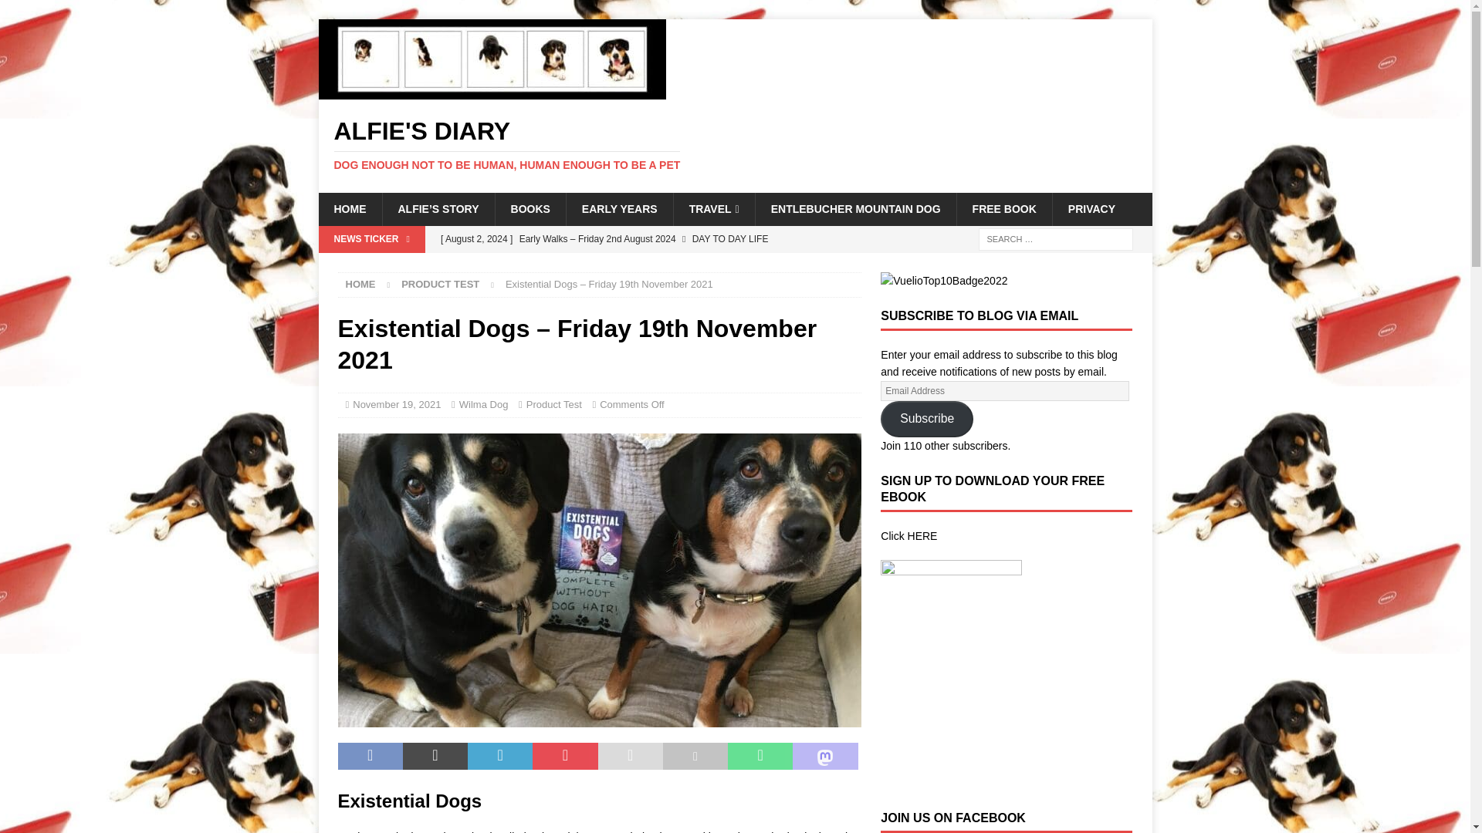 This screenshot has height=833, width=1482. I want to click on Share on Facebook, so click(370, 757).